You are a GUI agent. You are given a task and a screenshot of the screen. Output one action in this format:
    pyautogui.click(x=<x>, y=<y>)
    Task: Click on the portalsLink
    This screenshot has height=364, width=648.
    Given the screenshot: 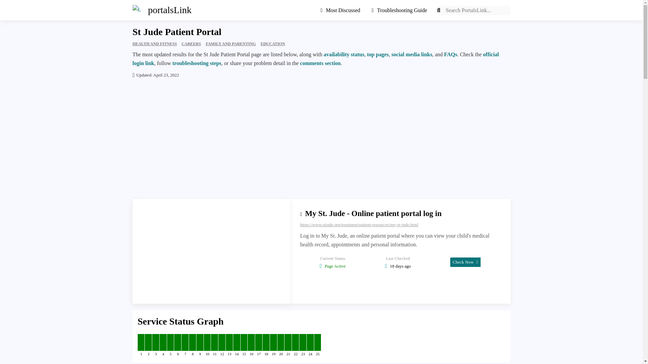 What is the action you would take?
    pyautogui.click(x=158, y=10)
    